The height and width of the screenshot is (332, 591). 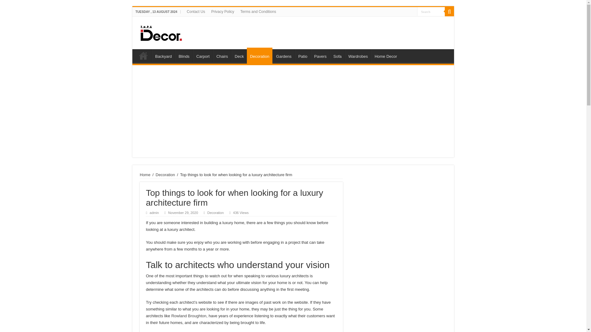 What do you see at coordinates (215, 212) in the screenshot?
I see `Decoration` at bounding box center [215, 212].